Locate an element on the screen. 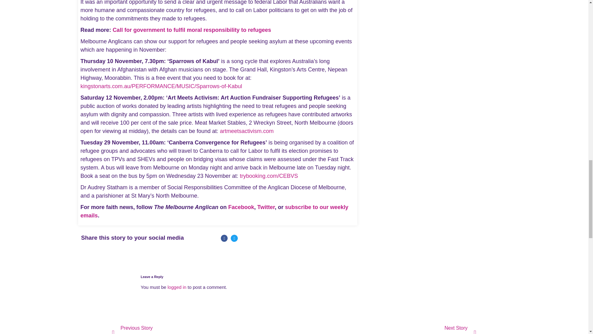 Image resolution: width=593 pixels, height=334 pixels. Twitter is located at coordinates (266, 207).